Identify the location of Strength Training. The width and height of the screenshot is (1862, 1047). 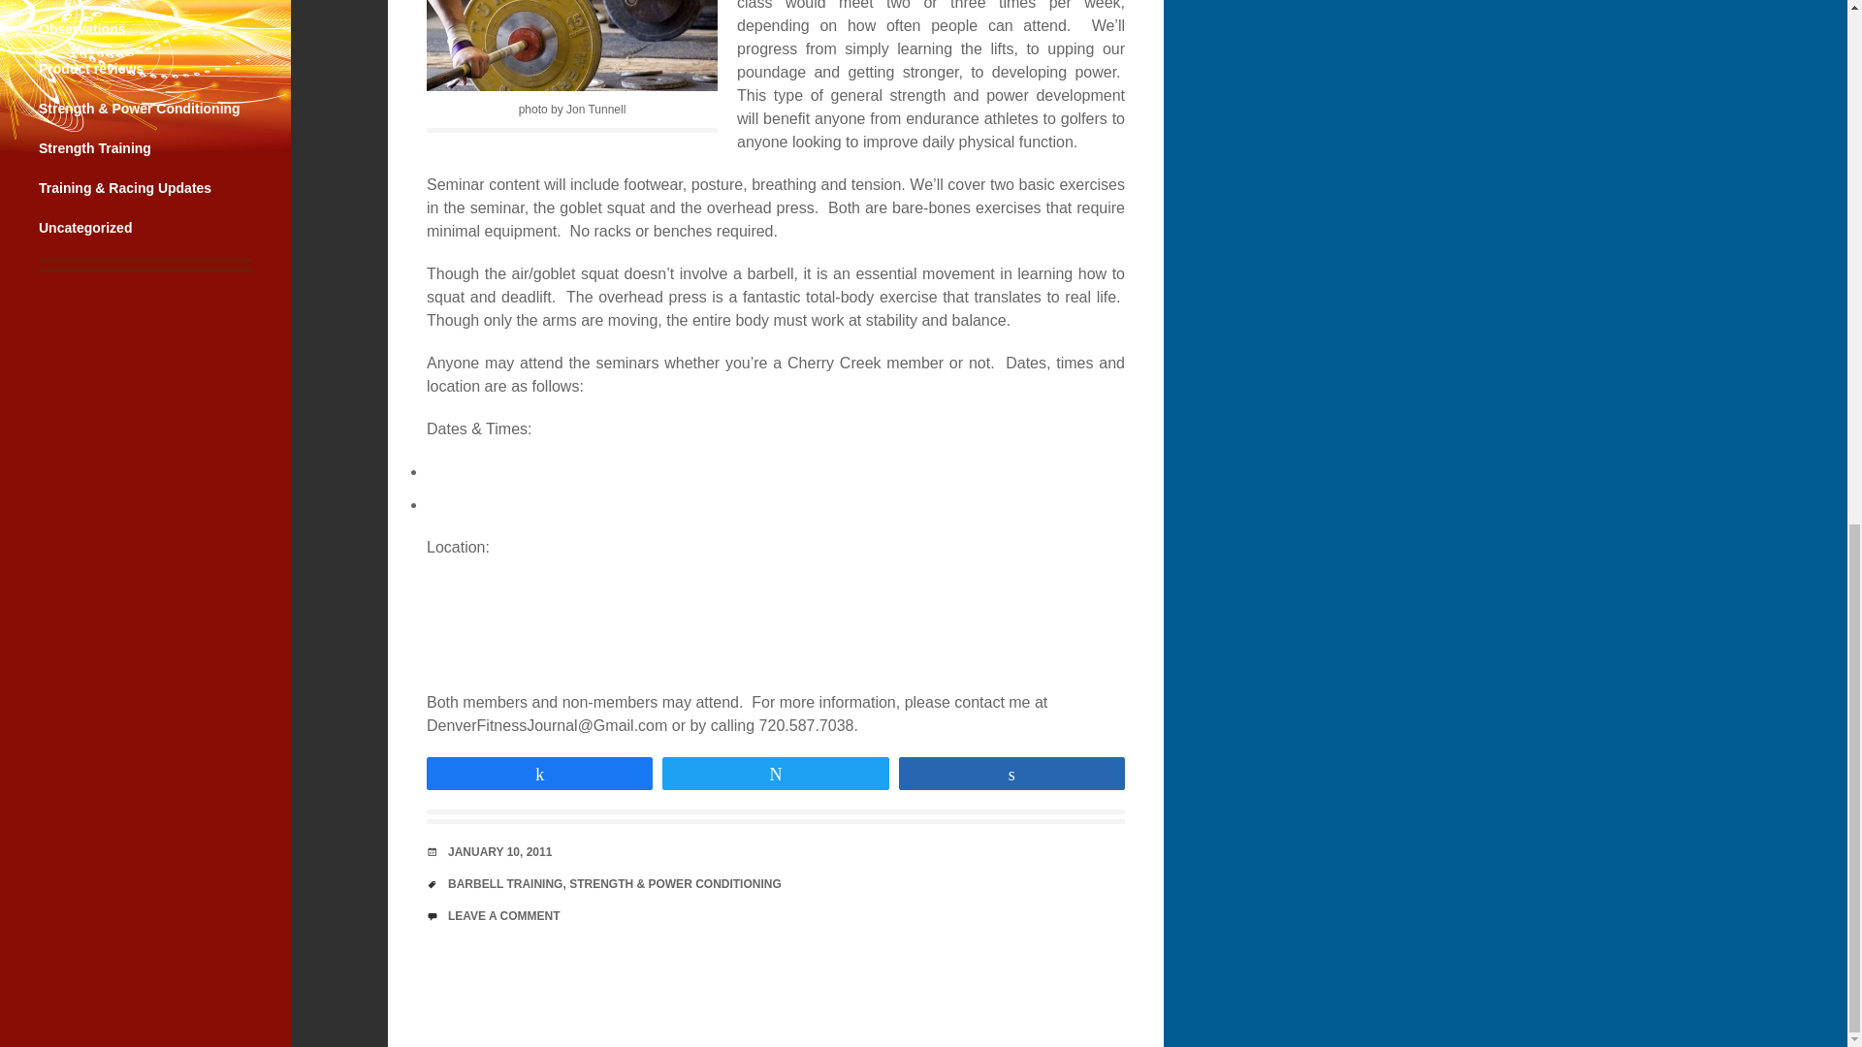
(95, 147).